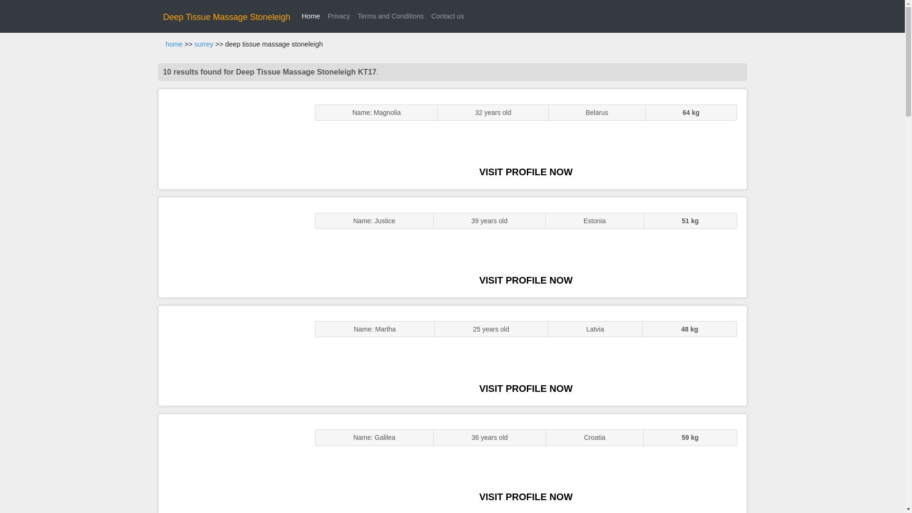  I want to click on GFE, so click(232, 247).